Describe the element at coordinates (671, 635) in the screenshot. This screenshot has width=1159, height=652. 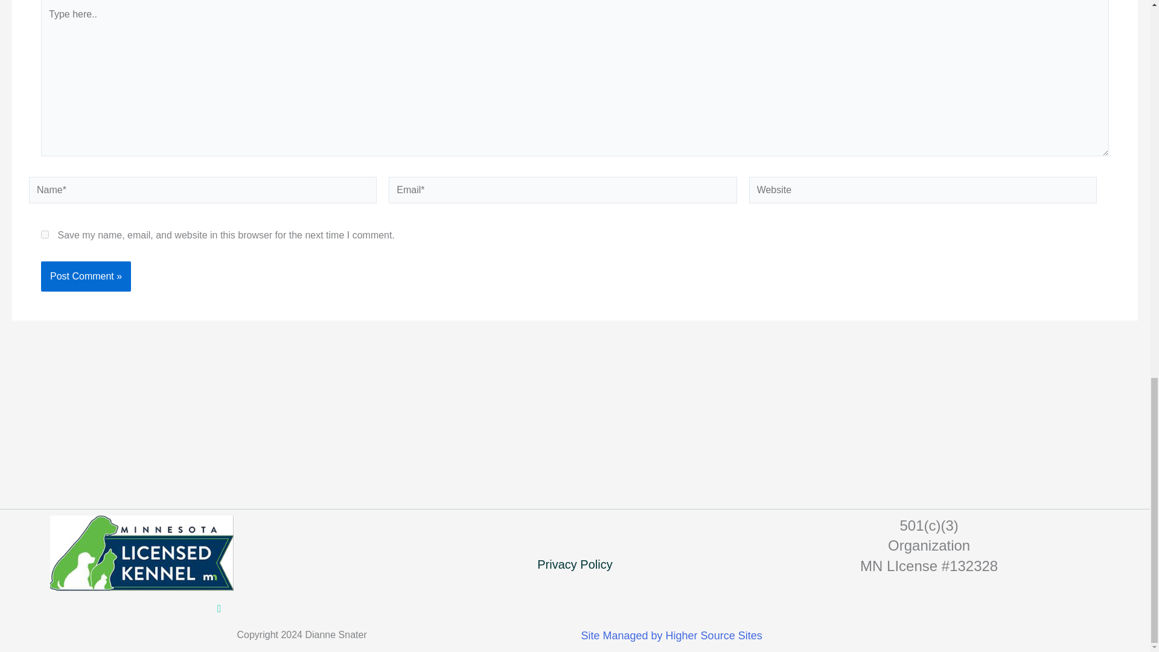
I see `Site Managed by Higher Source Sites` at that location.